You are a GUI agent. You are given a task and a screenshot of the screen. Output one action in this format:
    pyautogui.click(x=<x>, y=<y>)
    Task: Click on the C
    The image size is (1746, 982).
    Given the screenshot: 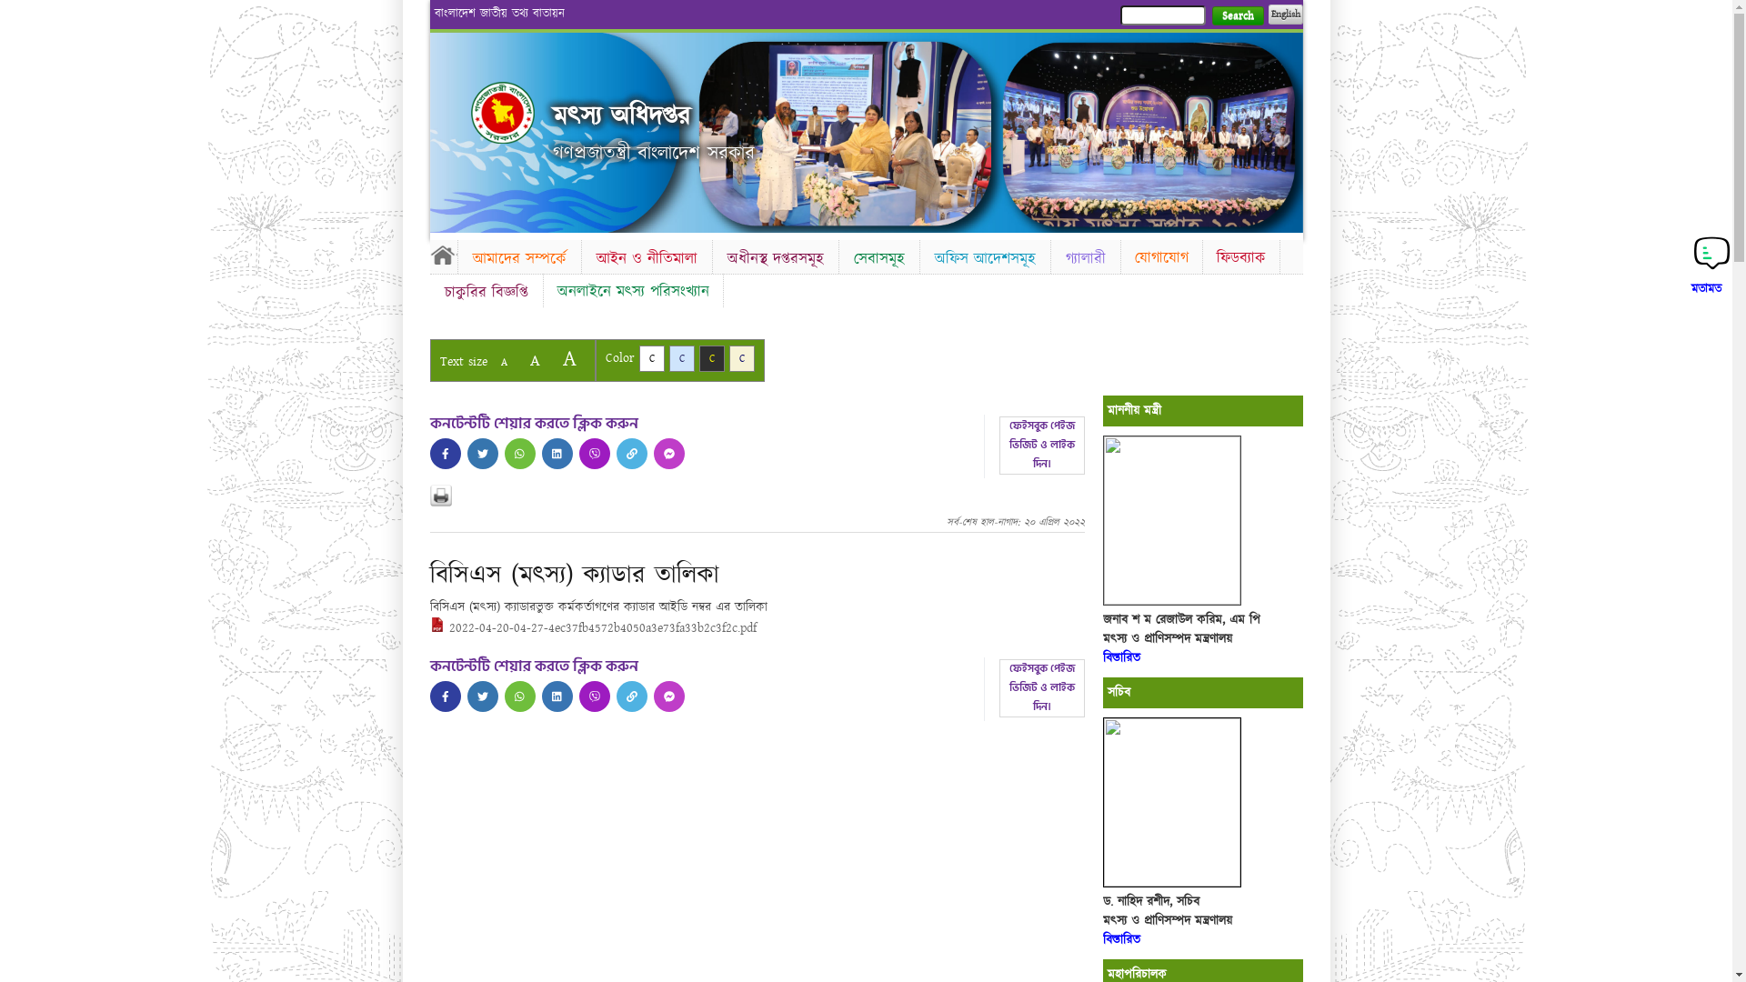 What is the action you would take?
    pyautogui.click(x=651, y=358)
    